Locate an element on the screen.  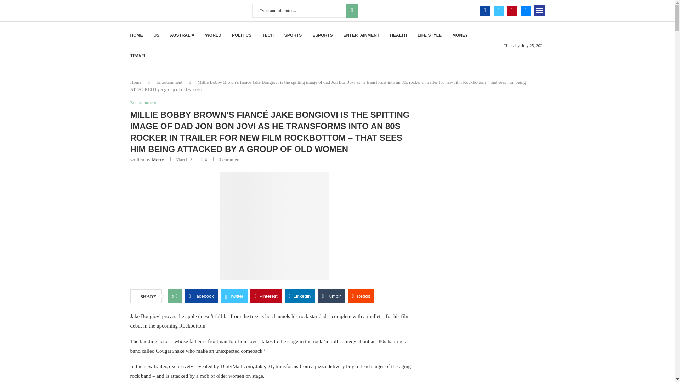
ESPORTS is located at coordinates (322, 35).